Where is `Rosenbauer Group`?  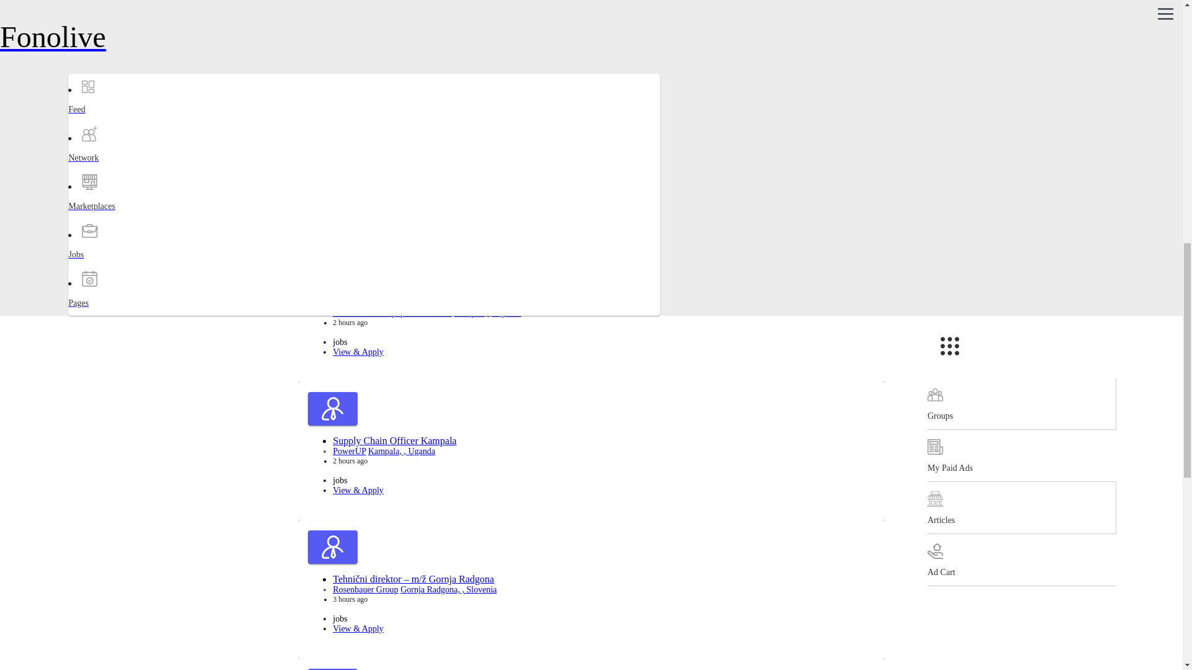 Rosenbauer Group is located at coordinates (365, 36).